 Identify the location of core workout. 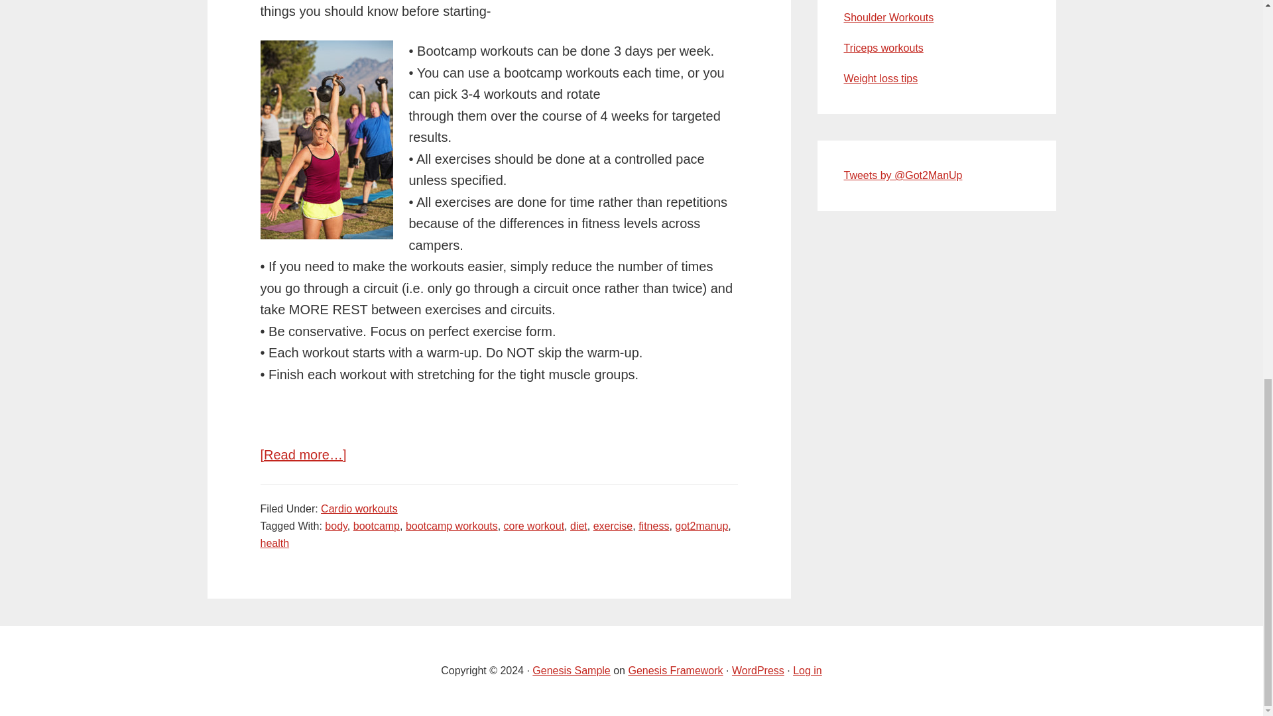
(534, 526).